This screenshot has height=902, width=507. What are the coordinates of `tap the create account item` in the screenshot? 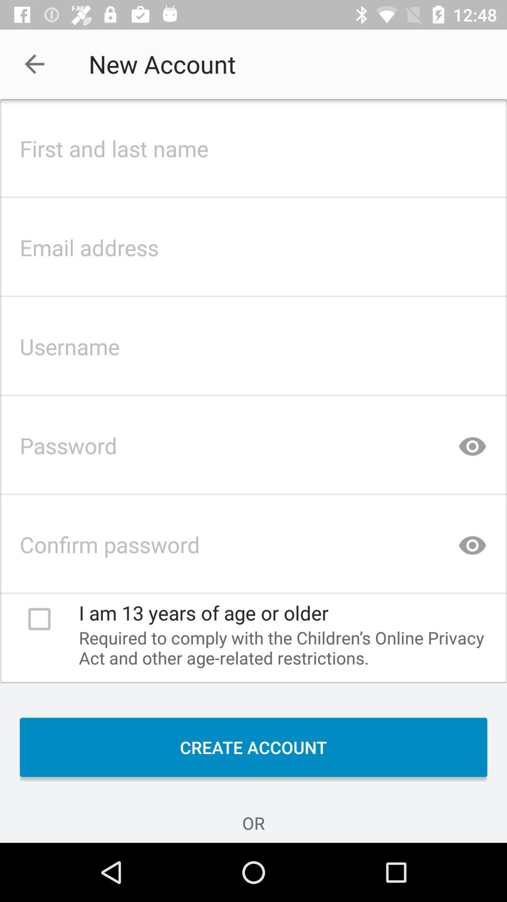 It's located at (253, 747).